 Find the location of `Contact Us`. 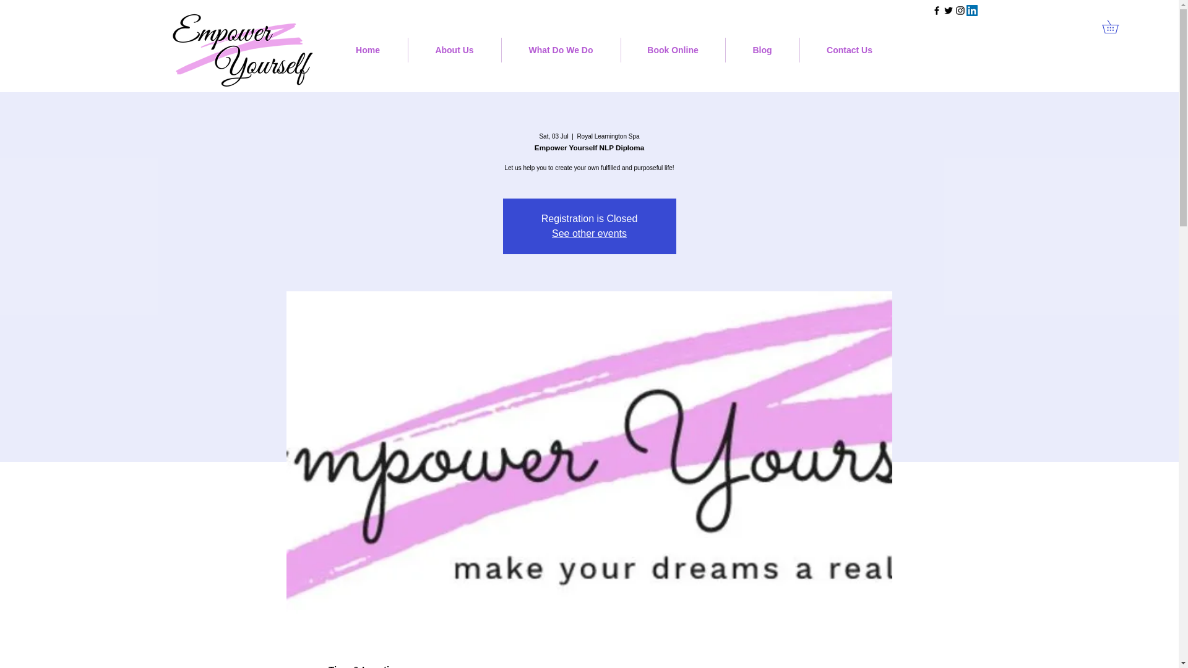

Contact Us is located at coordinates (849, 49).